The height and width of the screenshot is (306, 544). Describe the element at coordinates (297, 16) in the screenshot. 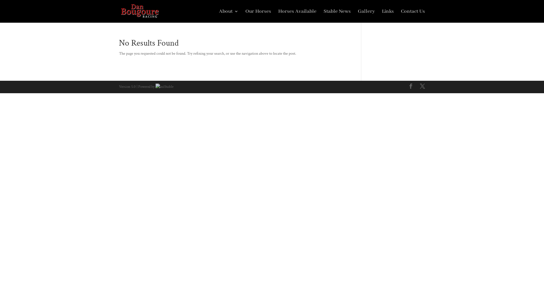

I see `Horses Available` at that location.